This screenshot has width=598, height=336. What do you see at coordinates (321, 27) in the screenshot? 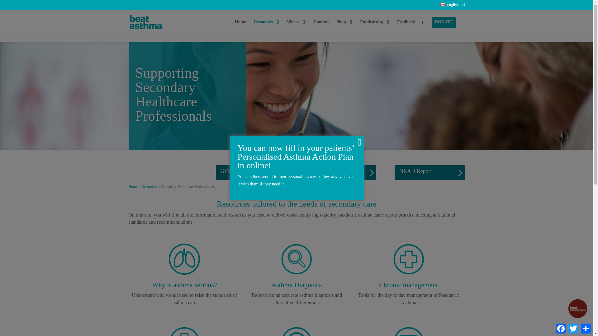
I see `Courses` at bounding box center [321, 27].